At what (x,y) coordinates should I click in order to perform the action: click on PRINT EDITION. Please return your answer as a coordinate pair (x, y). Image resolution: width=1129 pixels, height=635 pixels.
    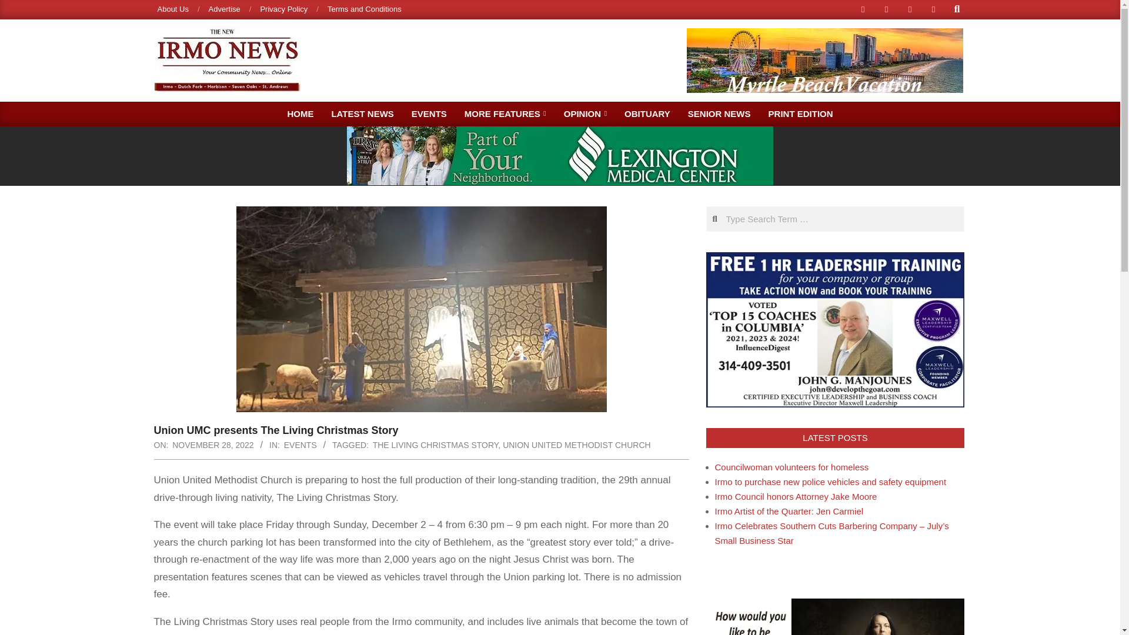
    Looking at the image, I should click on (801, 113).